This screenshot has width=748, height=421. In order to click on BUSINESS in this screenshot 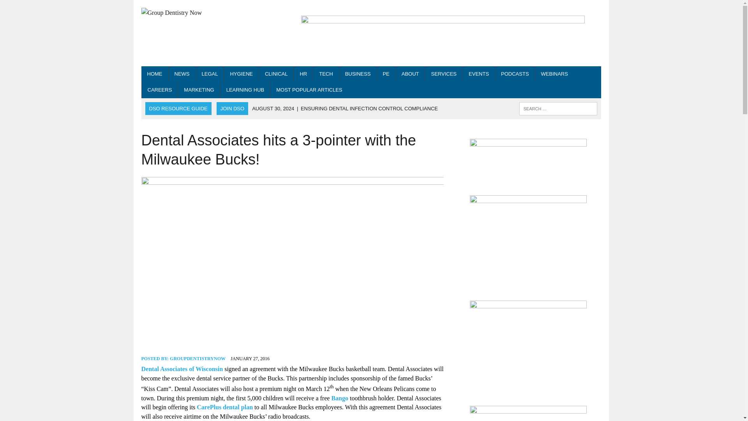, I will do `click(358, 74)`.